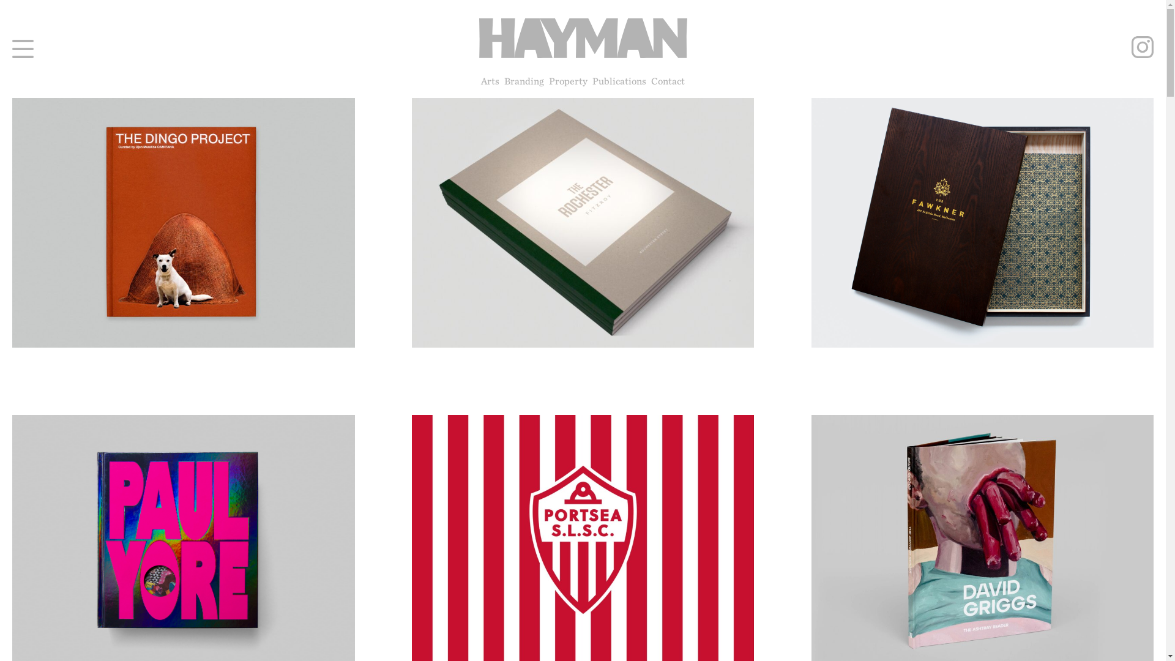 This screenshot has width=1175, height=661. What do you see at coordinates (490, 81) in the screenshot?
I see `Arts` at bounding box center [490, 81].